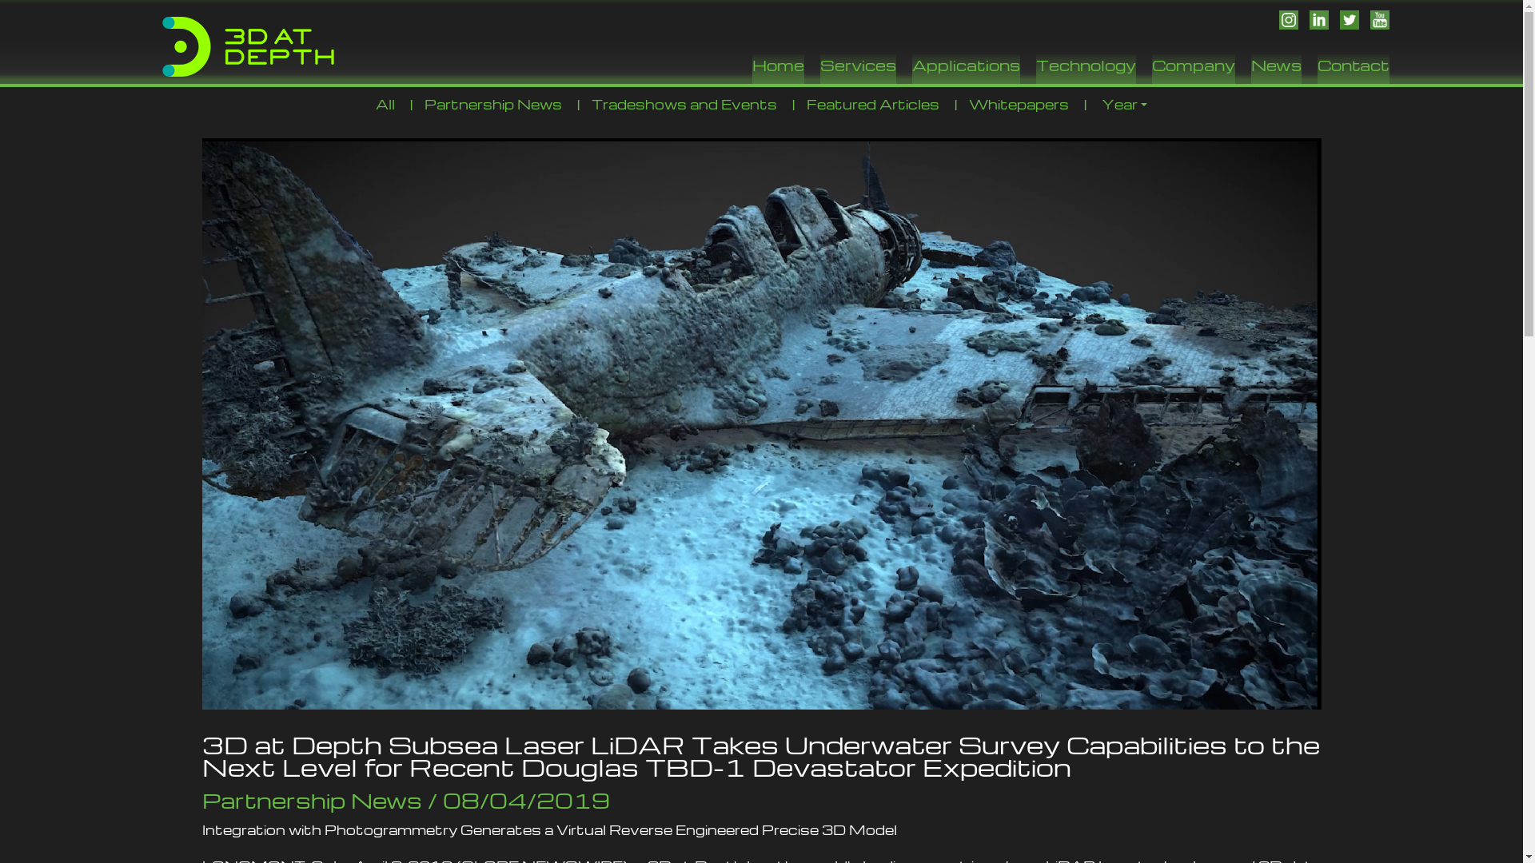 Image resolution: width=1535 pixels, height=863 pixels. Describe the element at coordinates (493, 104) in the screenshot. I see `Partnership News` at that location.